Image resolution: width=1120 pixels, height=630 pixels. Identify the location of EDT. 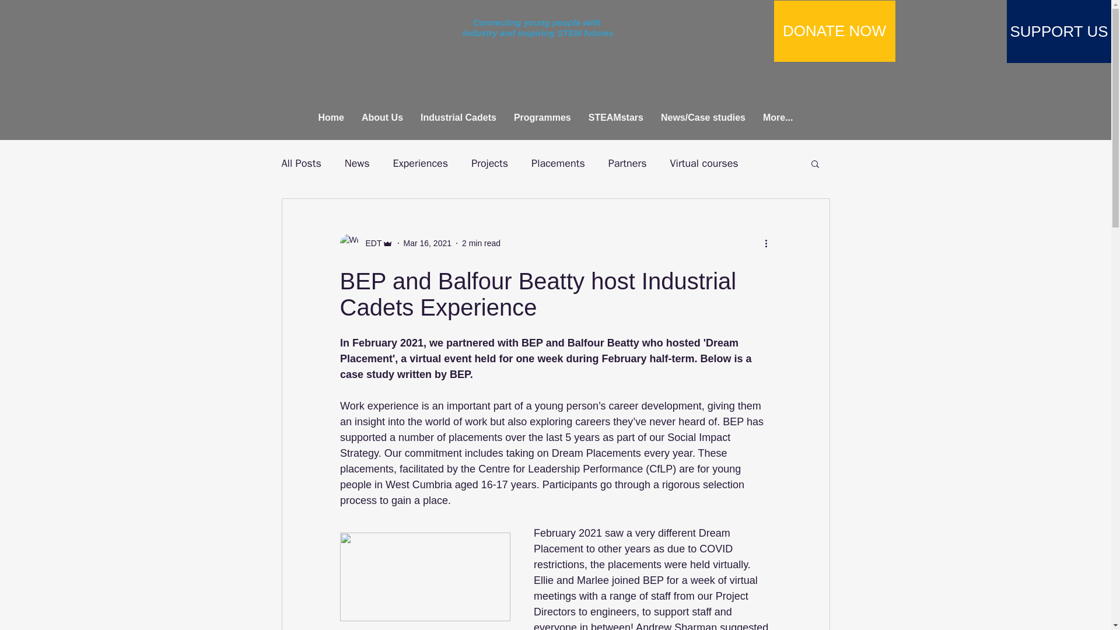
(366, 243).